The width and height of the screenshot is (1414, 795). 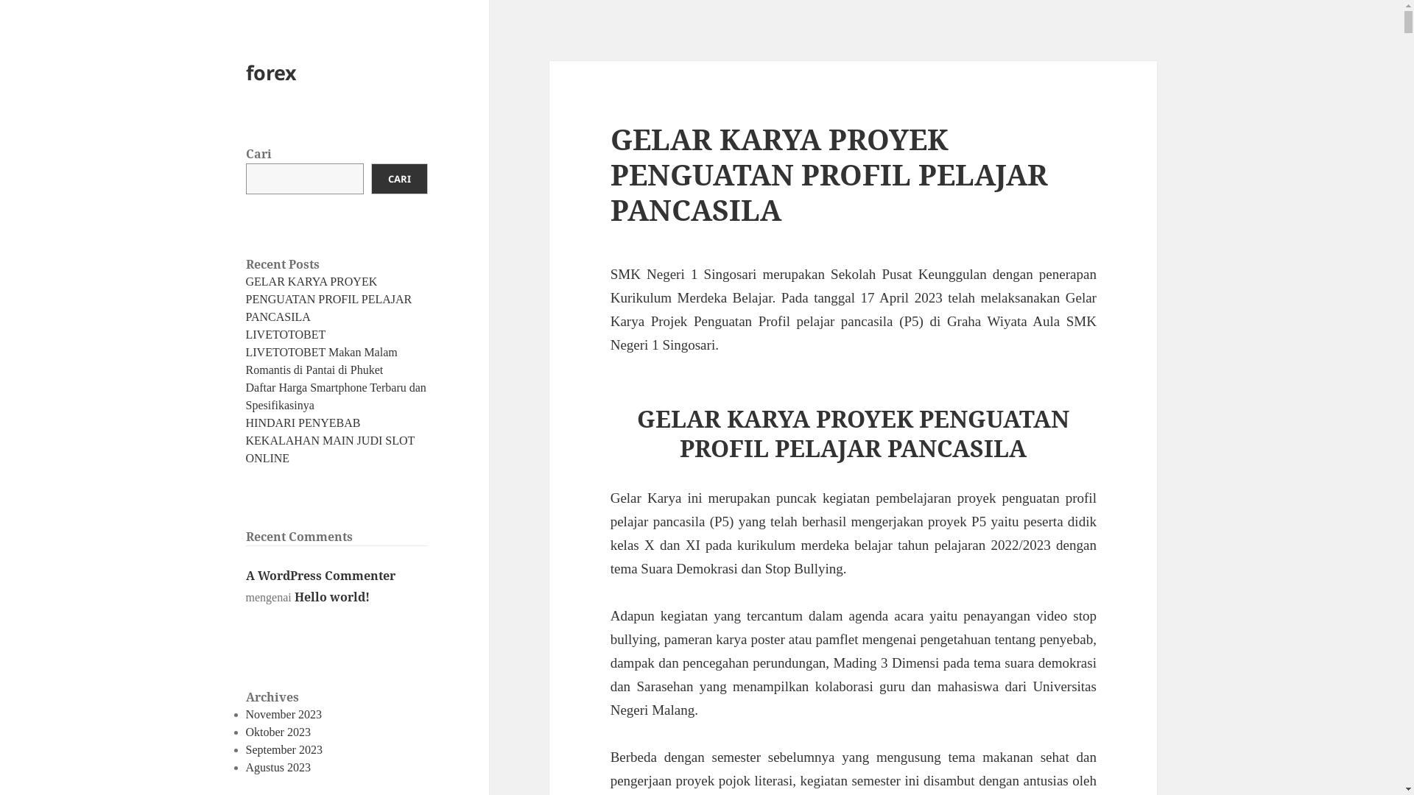 I want to click on forex, so click(x=271, y=72).